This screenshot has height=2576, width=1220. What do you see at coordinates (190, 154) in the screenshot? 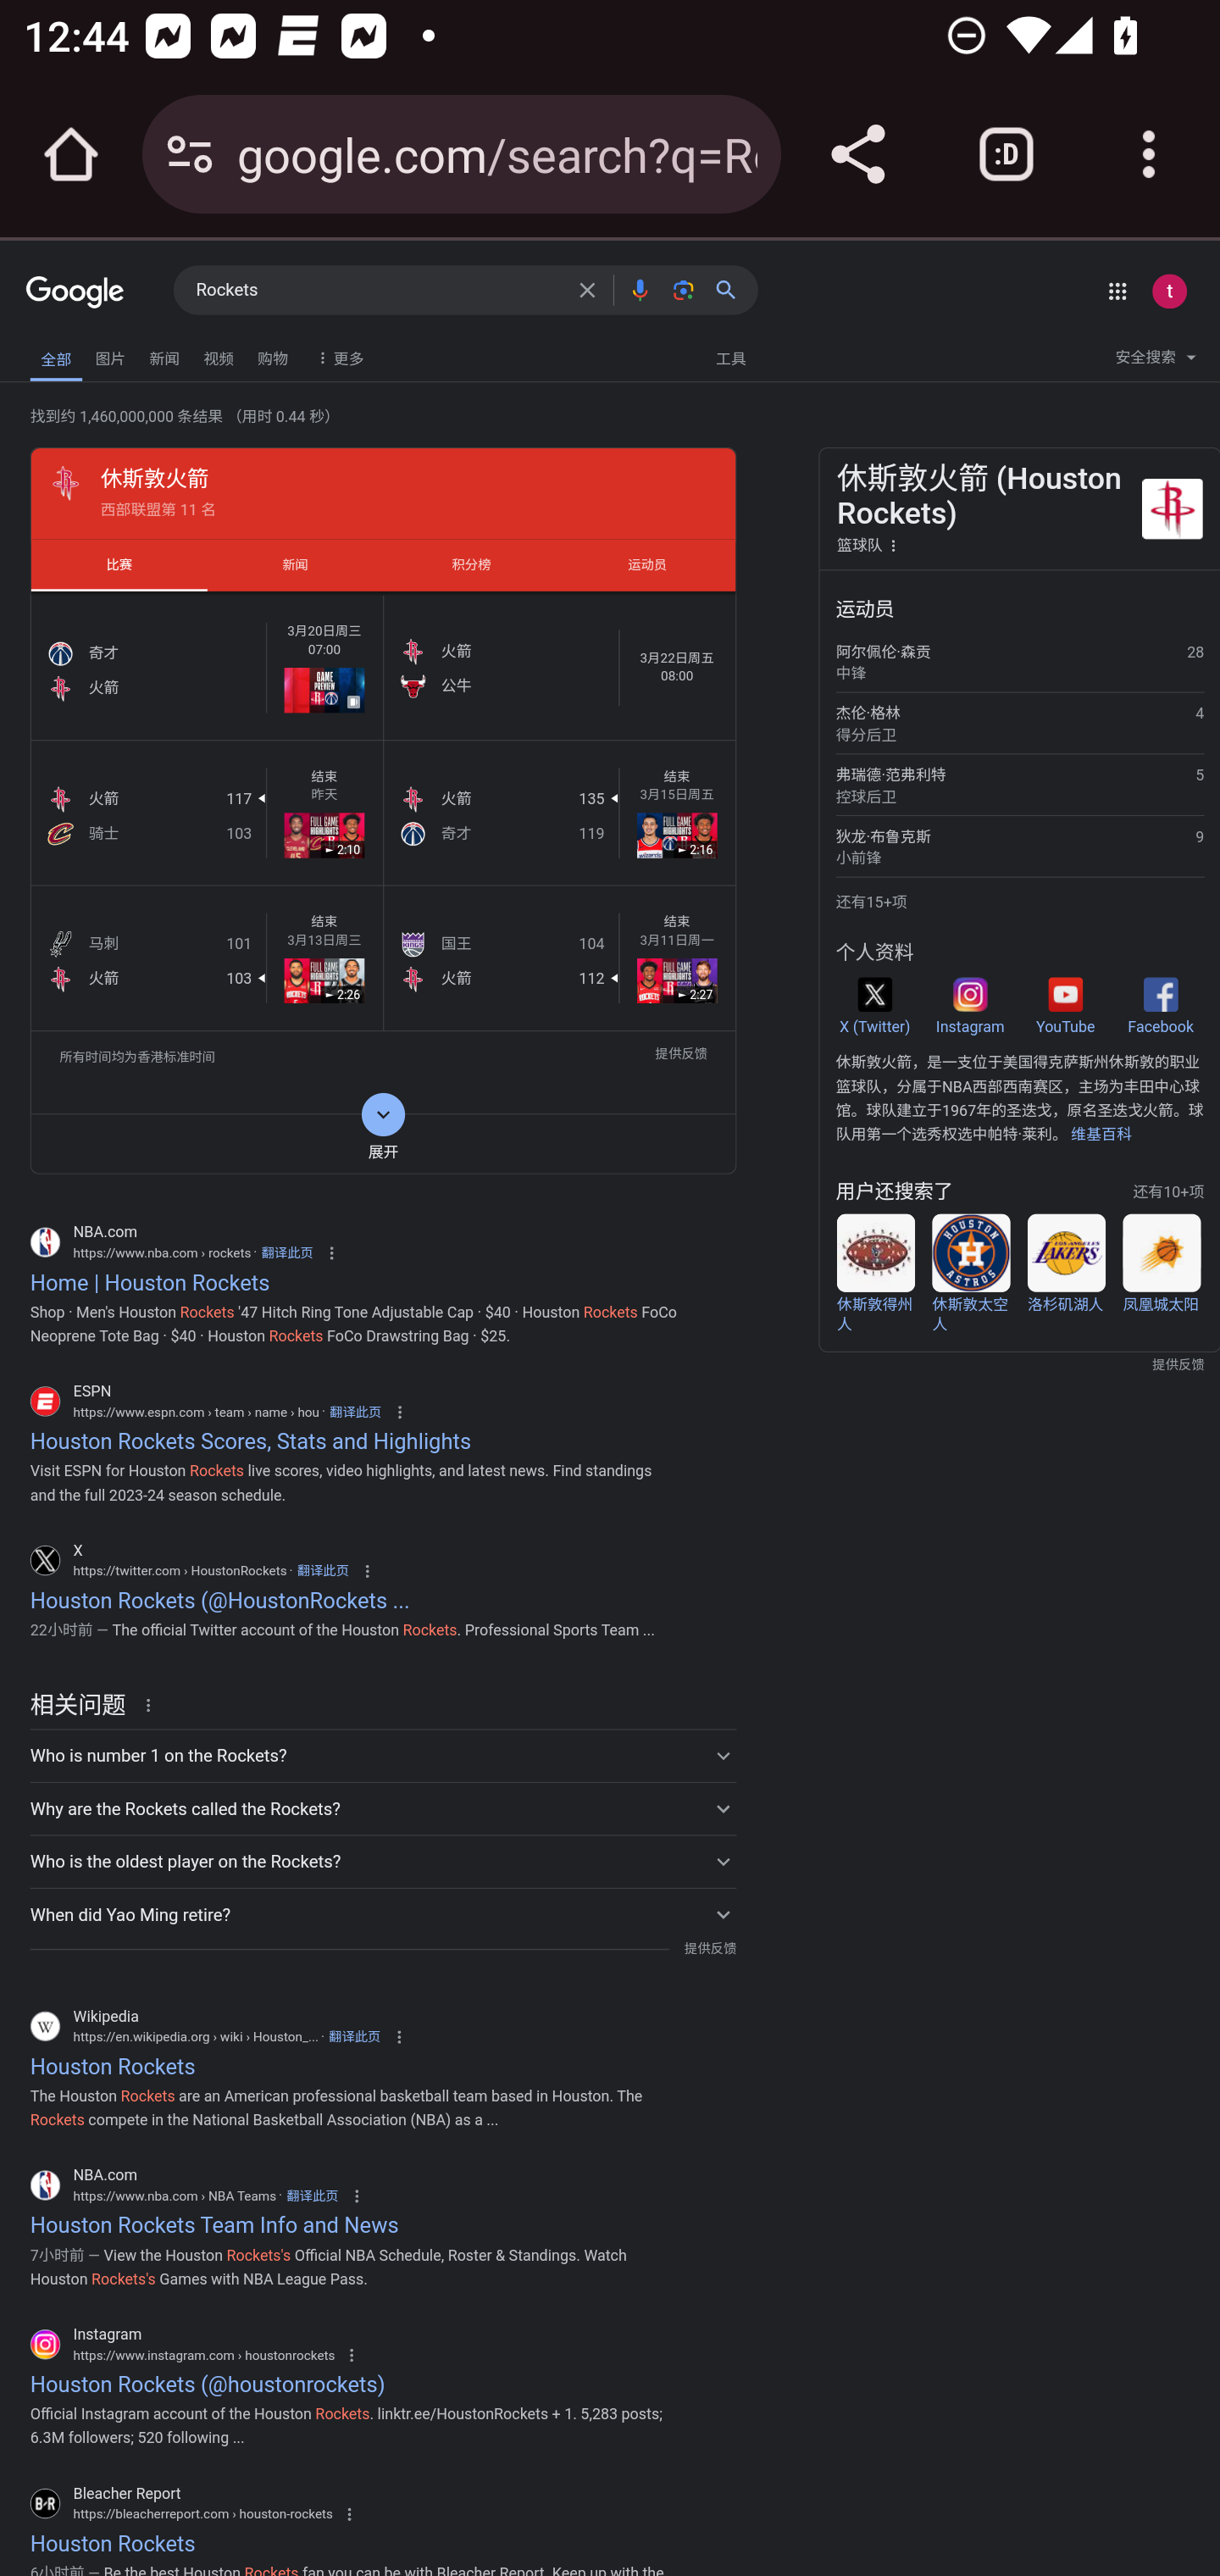
I see `Connection is secure` at bounding box center [190, 154].